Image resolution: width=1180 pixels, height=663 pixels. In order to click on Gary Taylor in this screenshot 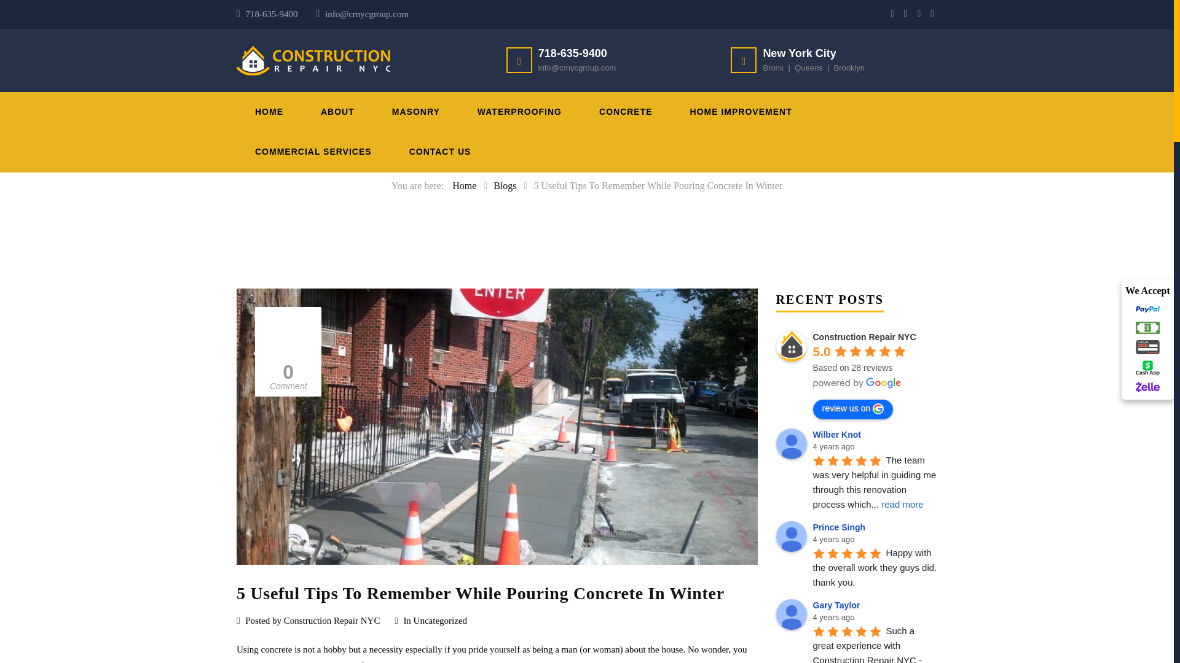, I will do `click(790, 615)`.